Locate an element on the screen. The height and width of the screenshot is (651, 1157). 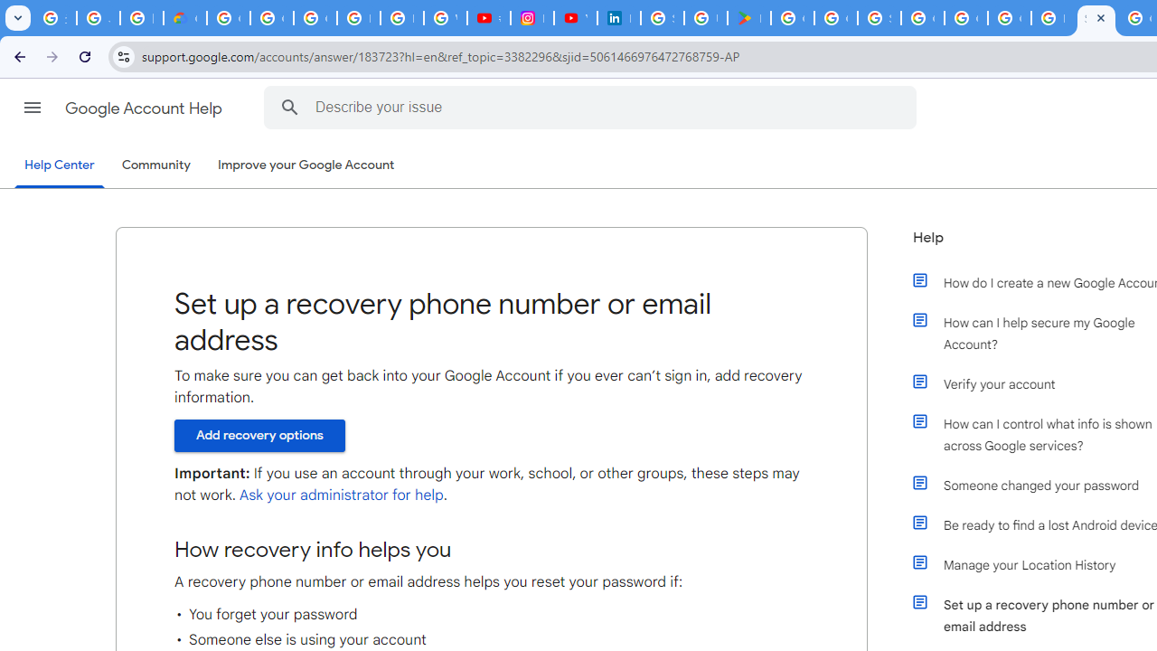
Ask your administrator for help is located at coordinates (341, 495).